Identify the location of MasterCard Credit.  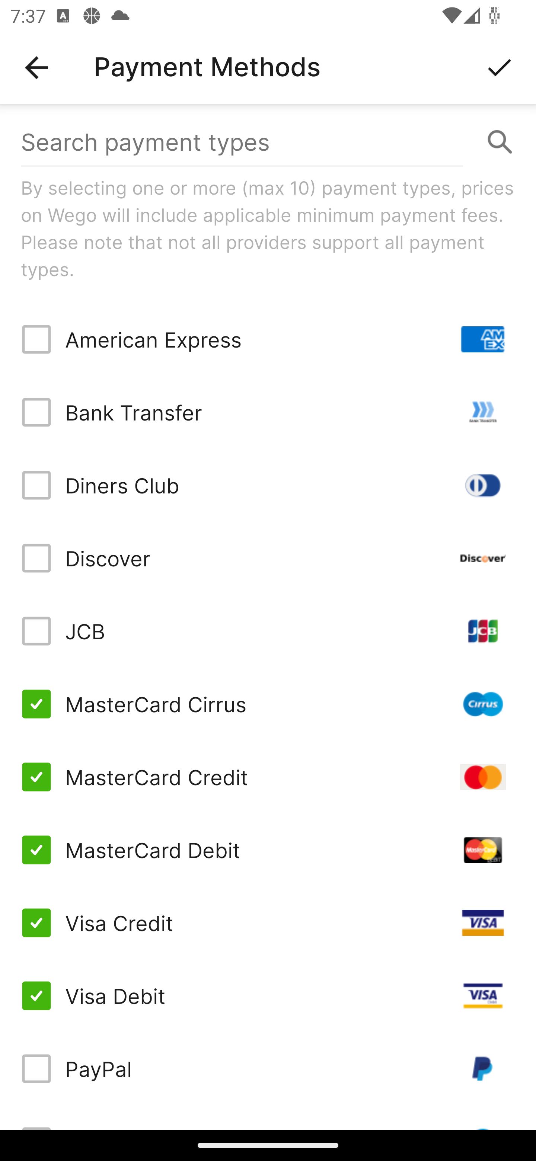
(268, 777).